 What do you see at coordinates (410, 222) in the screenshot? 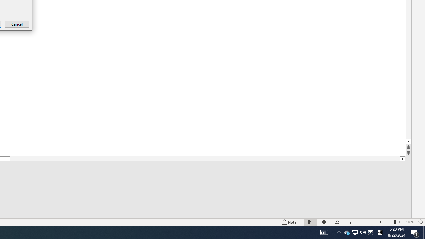
I see `Tray Input Indicator - Chinese (Simplified, China)` at bounding box center [410, 222].